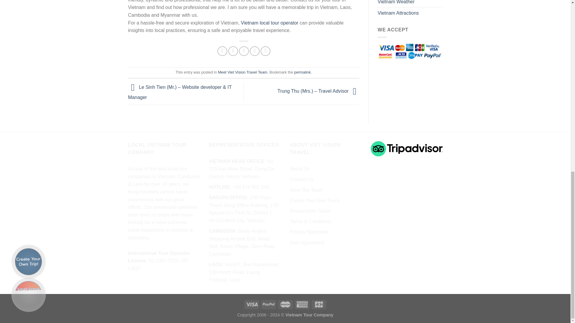 This screenshot has height=323, width=575. What do you see at coordinates (265, 51) in the screenshot?
I see `Share on LinkedIn` at bounding box center [265, 51].